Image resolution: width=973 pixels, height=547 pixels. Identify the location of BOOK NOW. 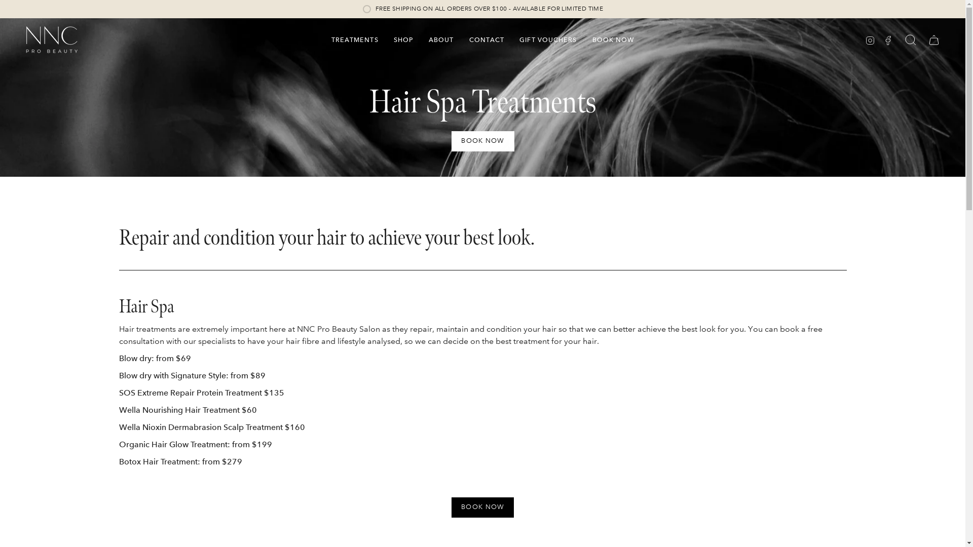
(482, 141).